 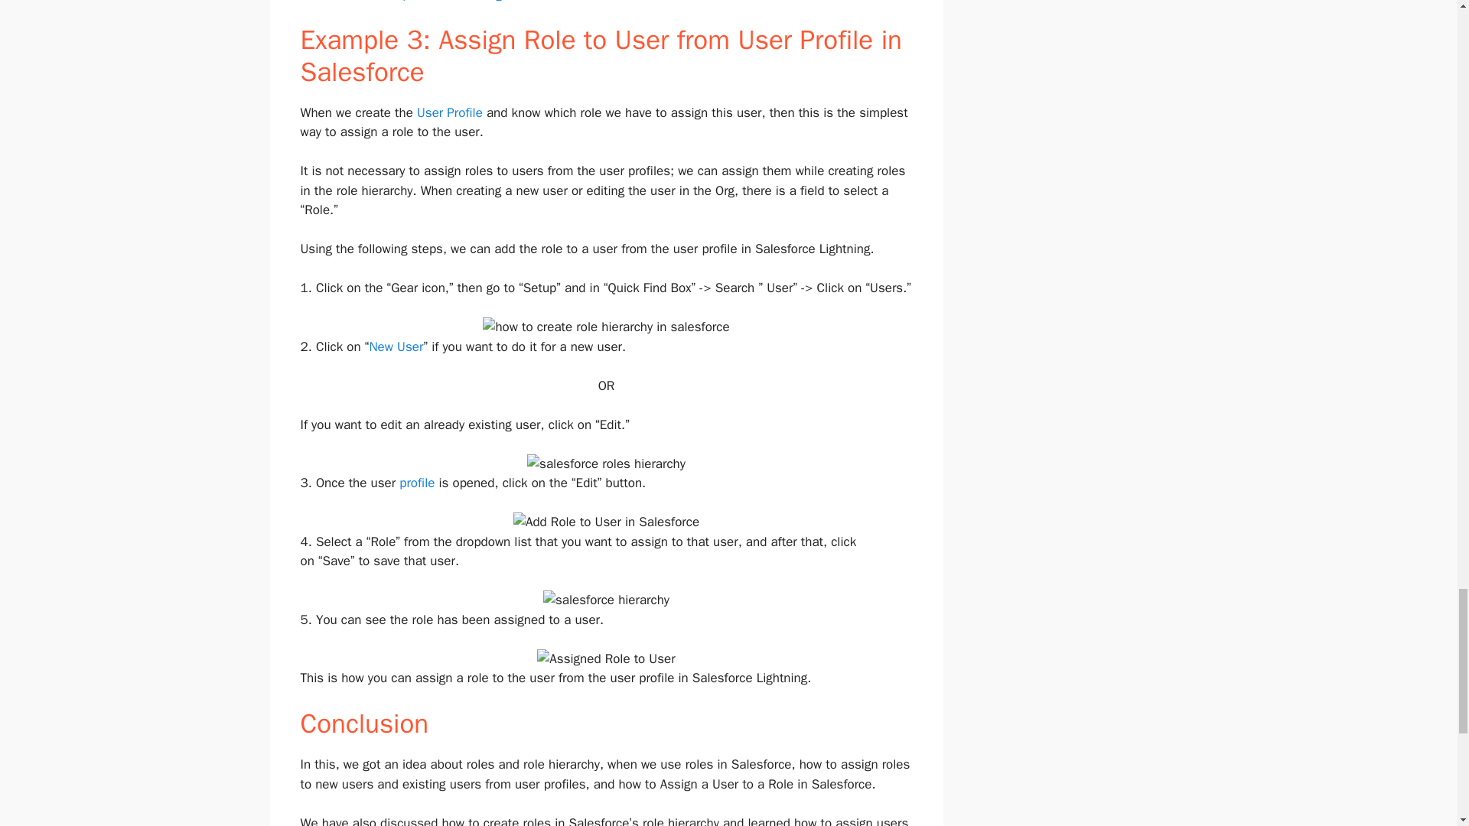 I want to click on profile, so click(x=417, y=483).